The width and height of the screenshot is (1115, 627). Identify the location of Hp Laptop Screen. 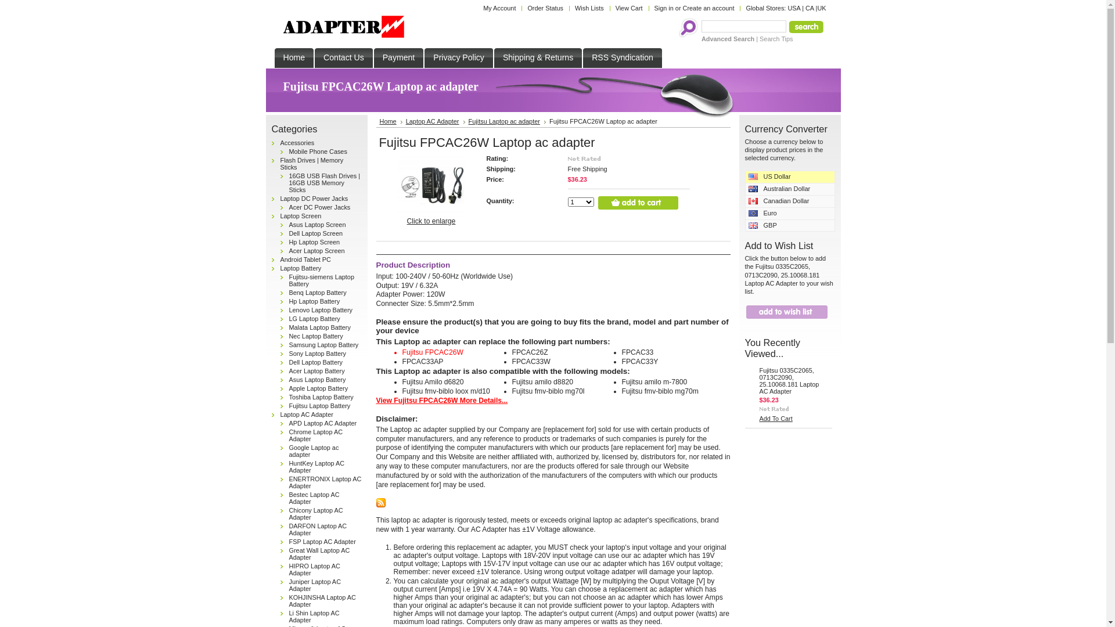
(315, 242).